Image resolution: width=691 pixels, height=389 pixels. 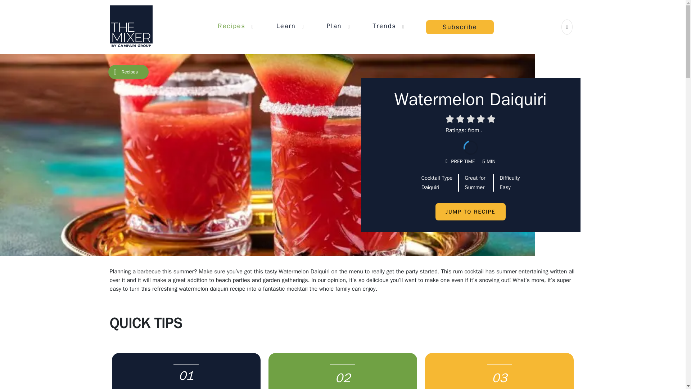 I want to click on Plan, so click(x=334, y=26).